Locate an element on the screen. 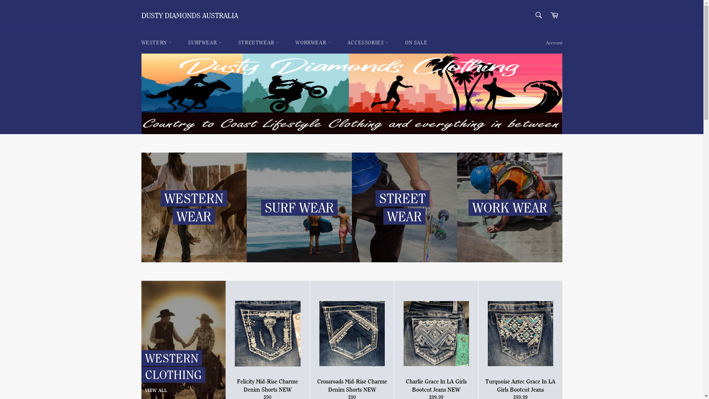  ACCESSORIES is located at coordinates (368, 43).